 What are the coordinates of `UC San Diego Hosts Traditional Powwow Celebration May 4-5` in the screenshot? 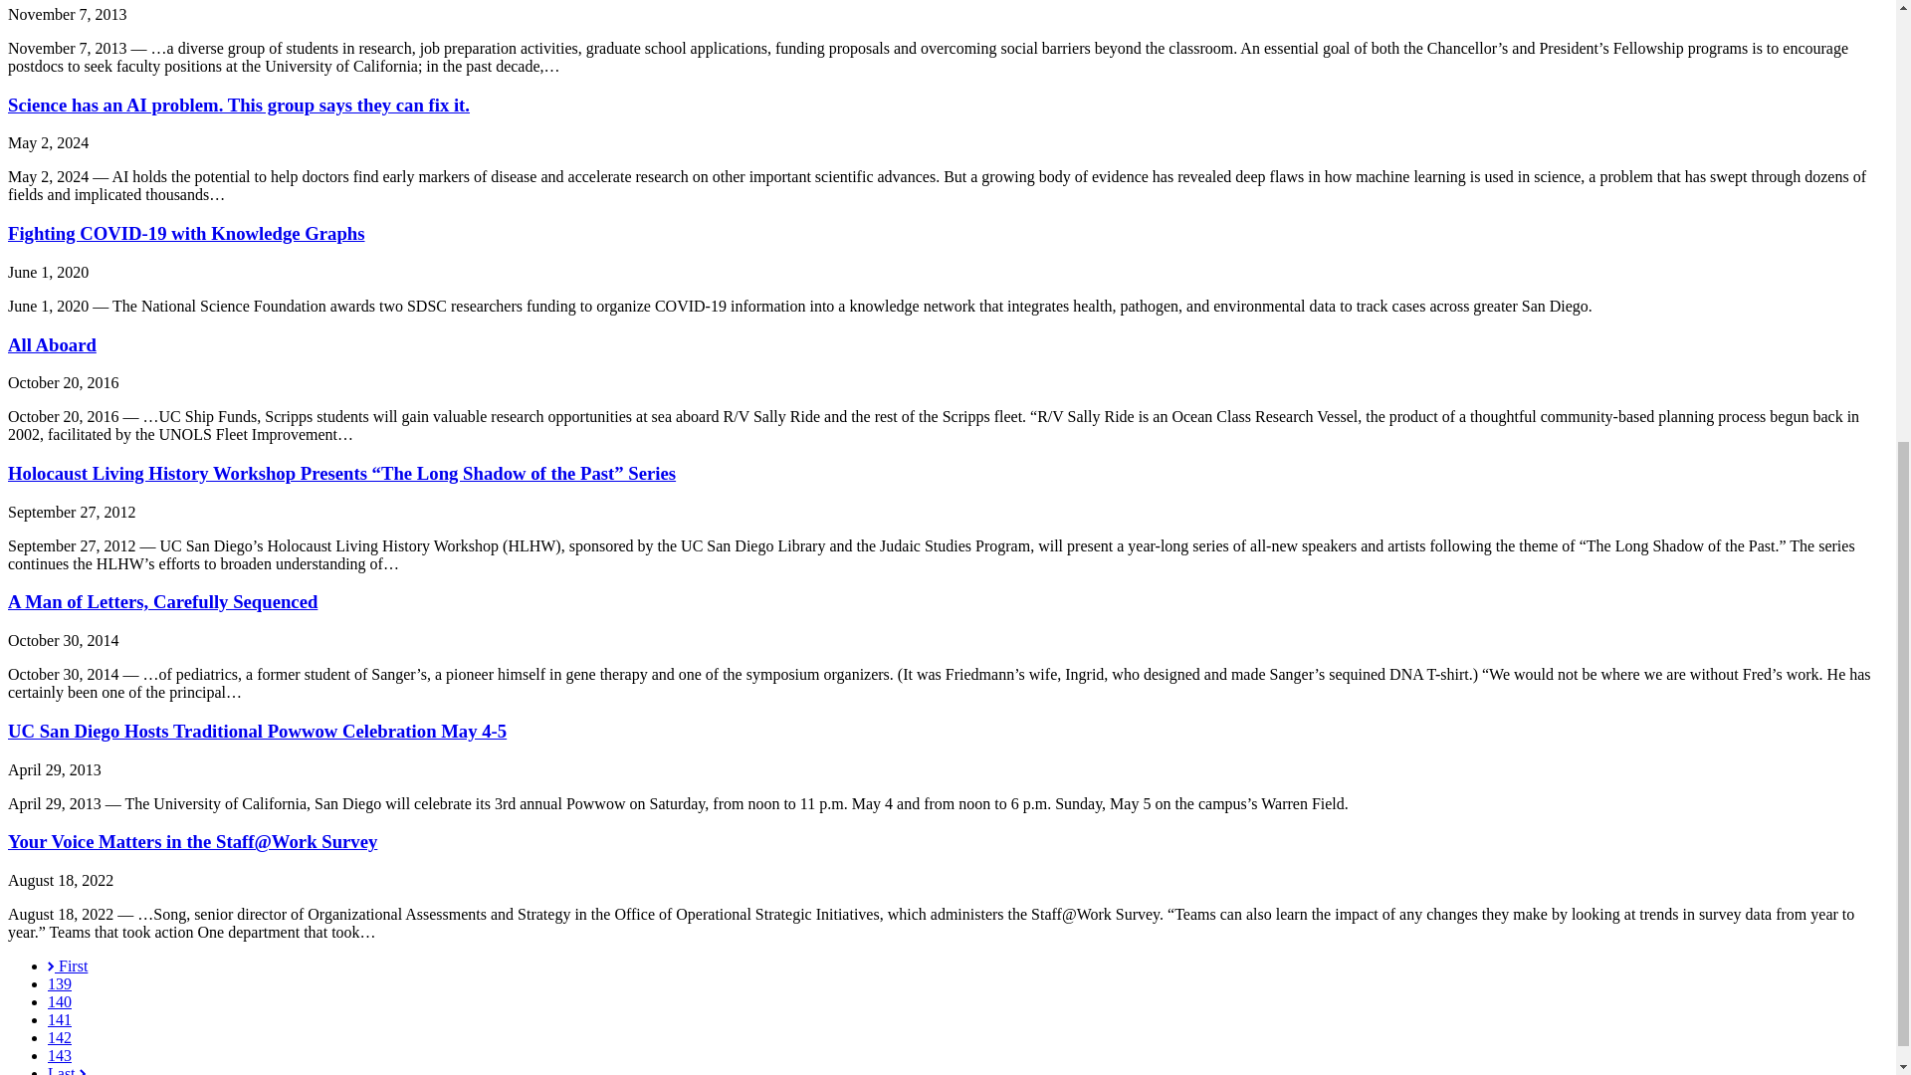 It's located at (257, 731).